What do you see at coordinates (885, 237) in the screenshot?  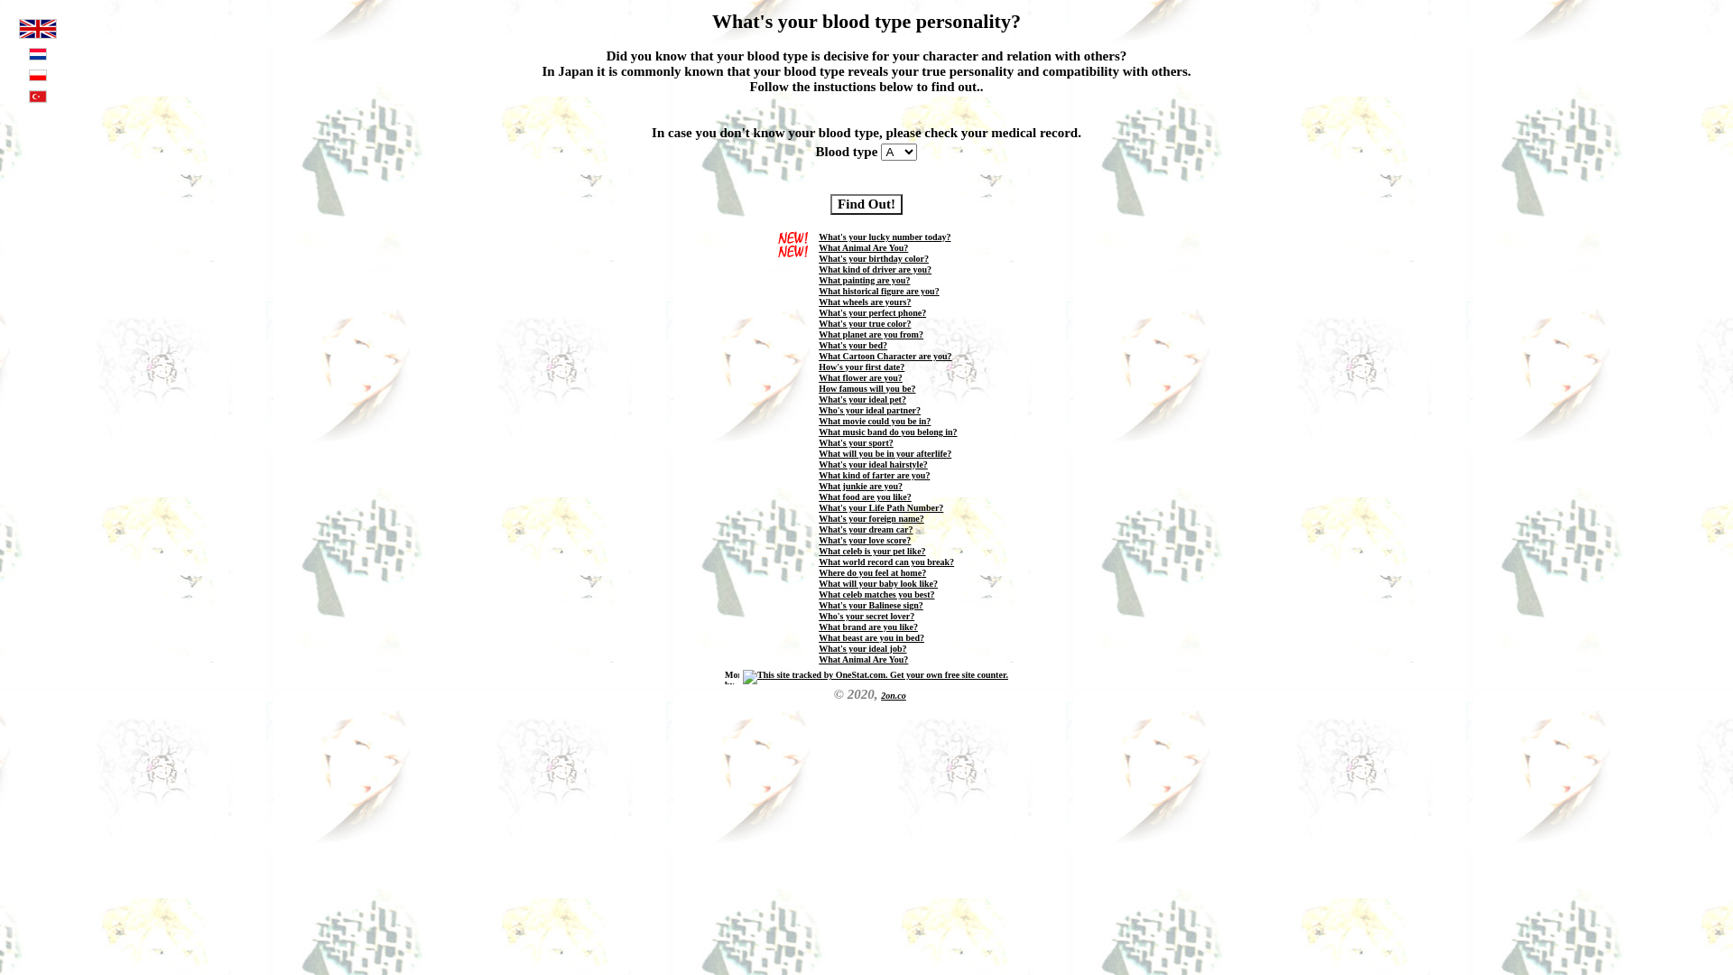 I see `What's your lucky number today?` at bounding box center [885, 237].